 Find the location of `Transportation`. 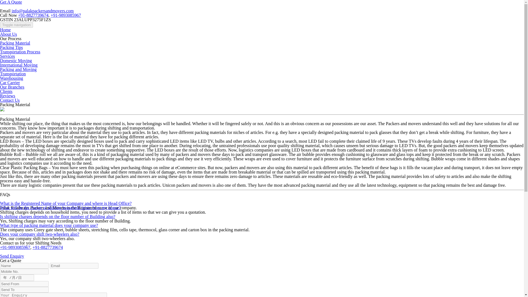

Transportation is located at coordinates (13, 74).